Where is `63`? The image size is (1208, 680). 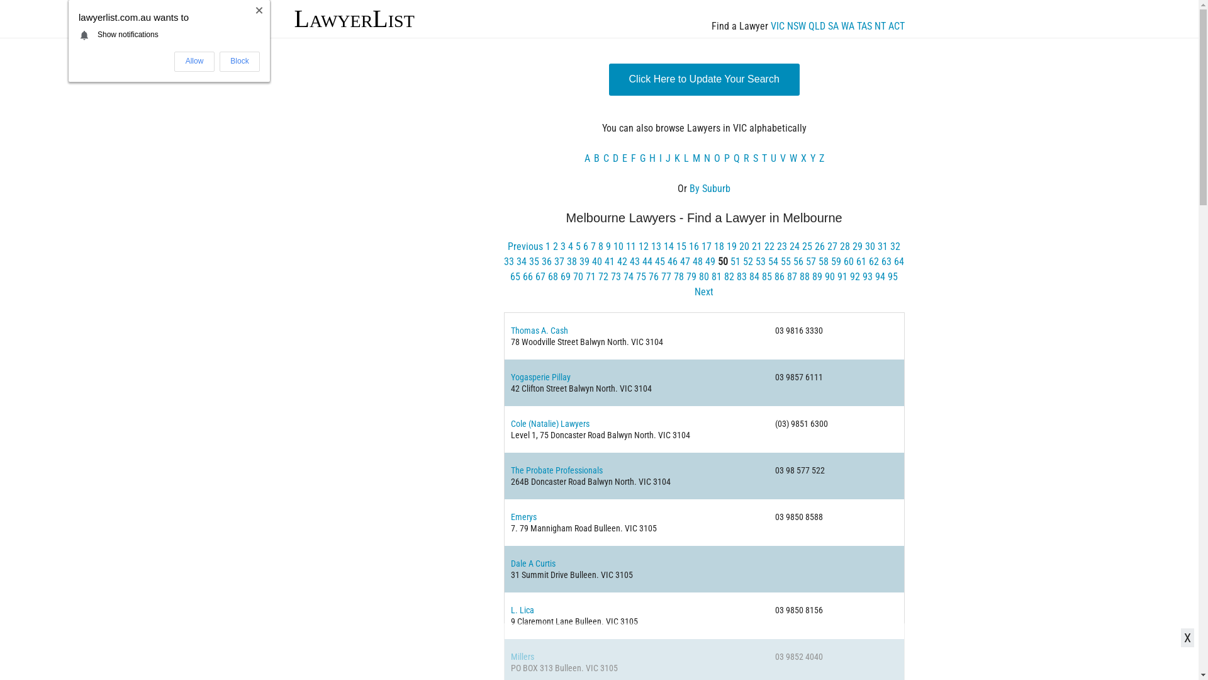 63 is located at coordinates (886, 262).